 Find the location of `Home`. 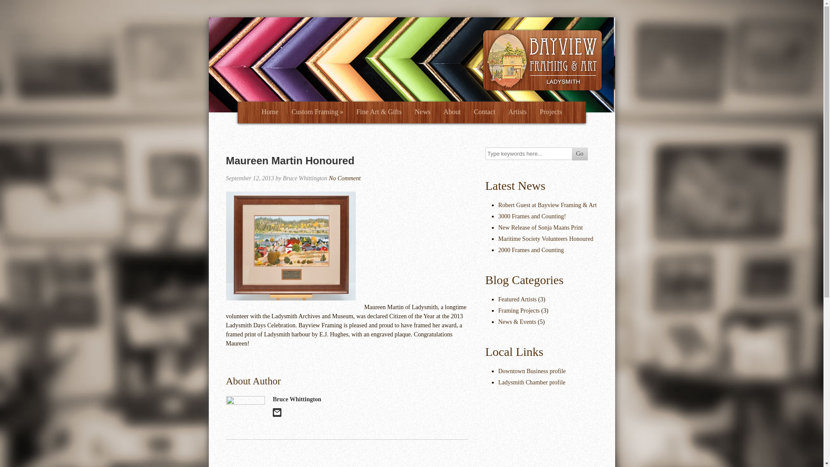

Home is located at coordinates (270, 112).